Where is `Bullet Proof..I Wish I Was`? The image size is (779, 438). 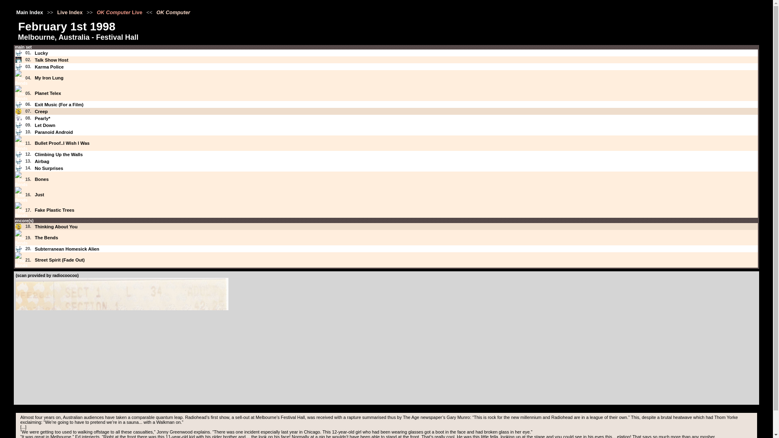 Bullet Proof..I Wish I Was is located at coordinates (62, 143).